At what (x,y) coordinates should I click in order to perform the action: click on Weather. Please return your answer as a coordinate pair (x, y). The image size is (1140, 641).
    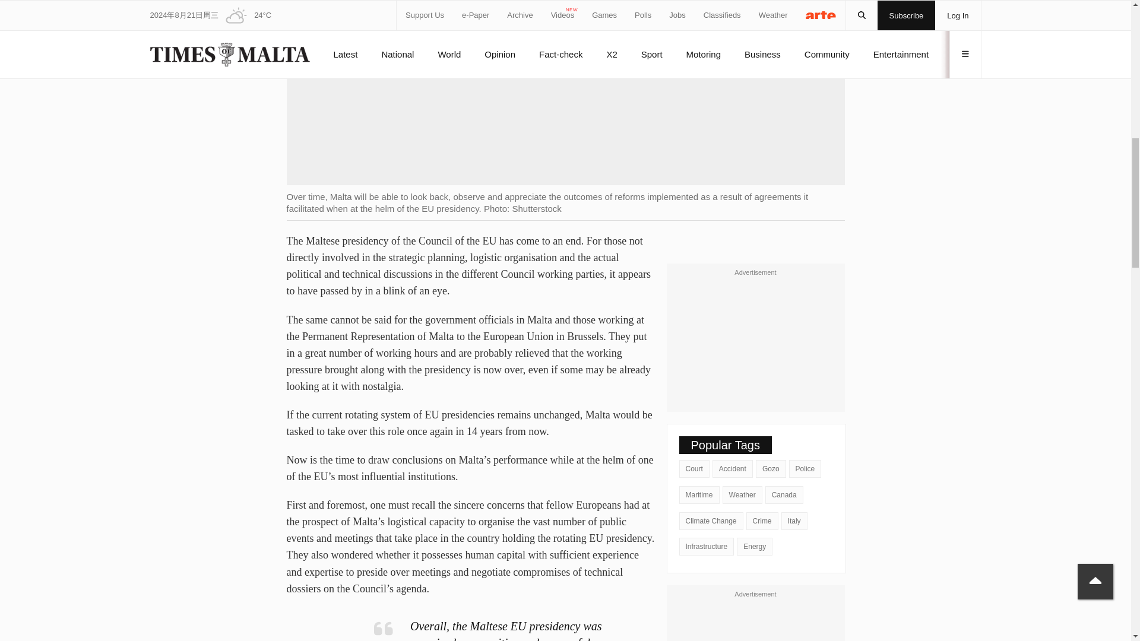
    Looking at the image, I should click on (742, 494).